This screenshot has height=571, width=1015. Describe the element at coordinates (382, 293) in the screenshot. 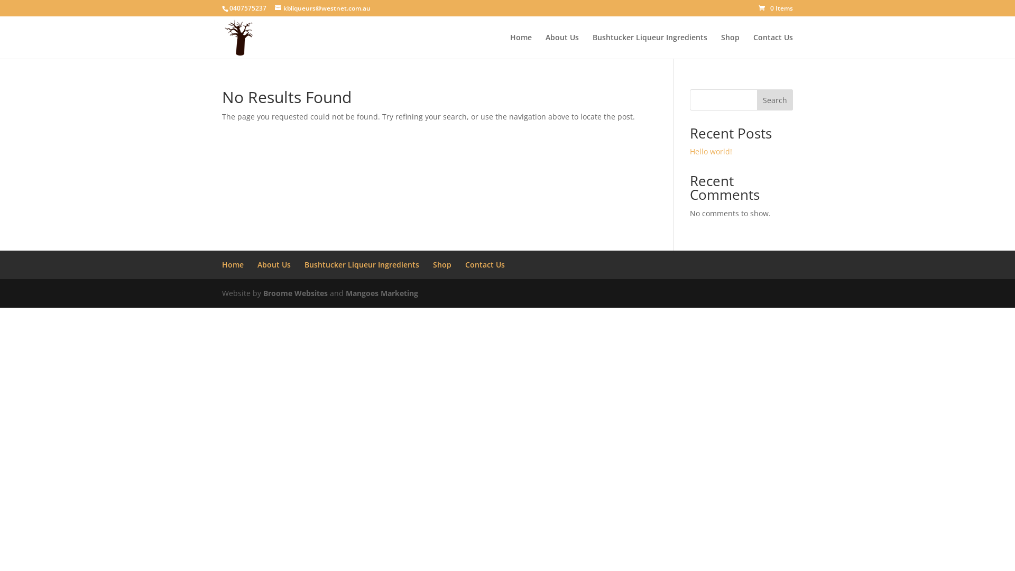

I see `Mangoes Marketing` at that location.